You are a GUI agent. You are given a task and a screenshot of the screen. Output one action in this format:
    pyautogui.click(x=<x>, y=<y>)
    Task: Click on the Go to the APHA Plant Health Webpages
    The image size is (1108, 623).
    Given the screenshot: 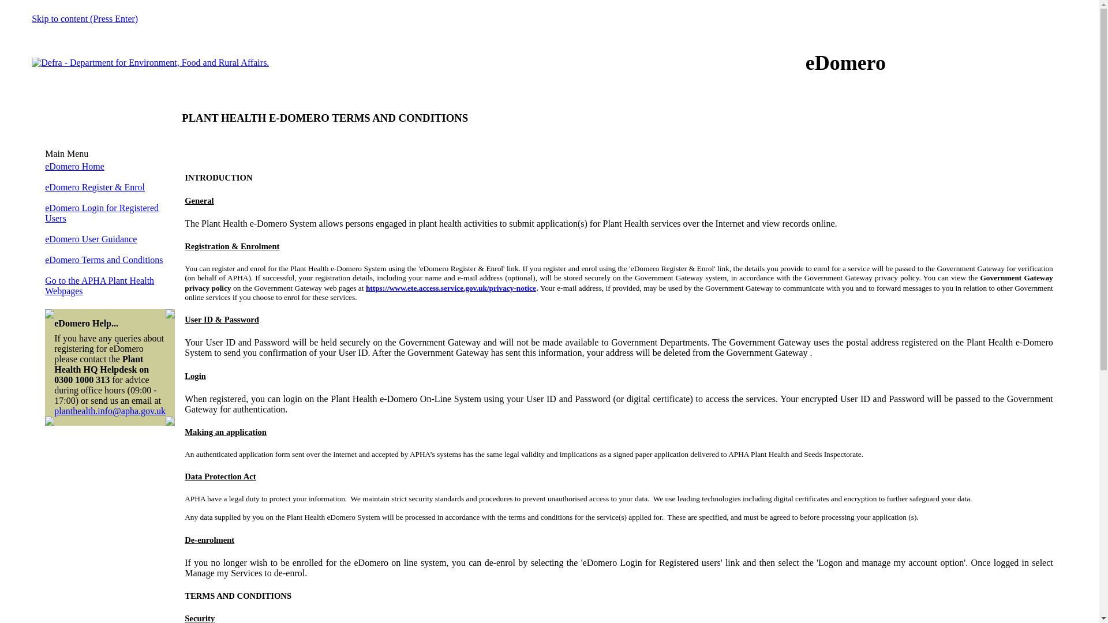 What is the action you would take?
    pyautogui.click(x=99, y=286)
    